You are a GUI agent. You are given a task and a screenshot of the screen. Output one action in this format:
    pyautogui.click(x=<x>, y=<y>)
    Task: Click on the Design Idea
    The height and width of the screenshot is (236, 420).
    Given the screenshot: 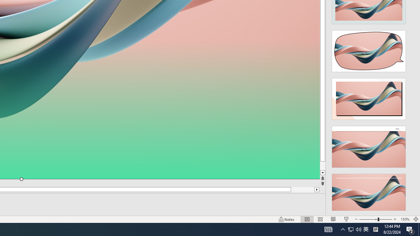 What is the action you would take?
    pyautogui.click(x=369, y=192)
    